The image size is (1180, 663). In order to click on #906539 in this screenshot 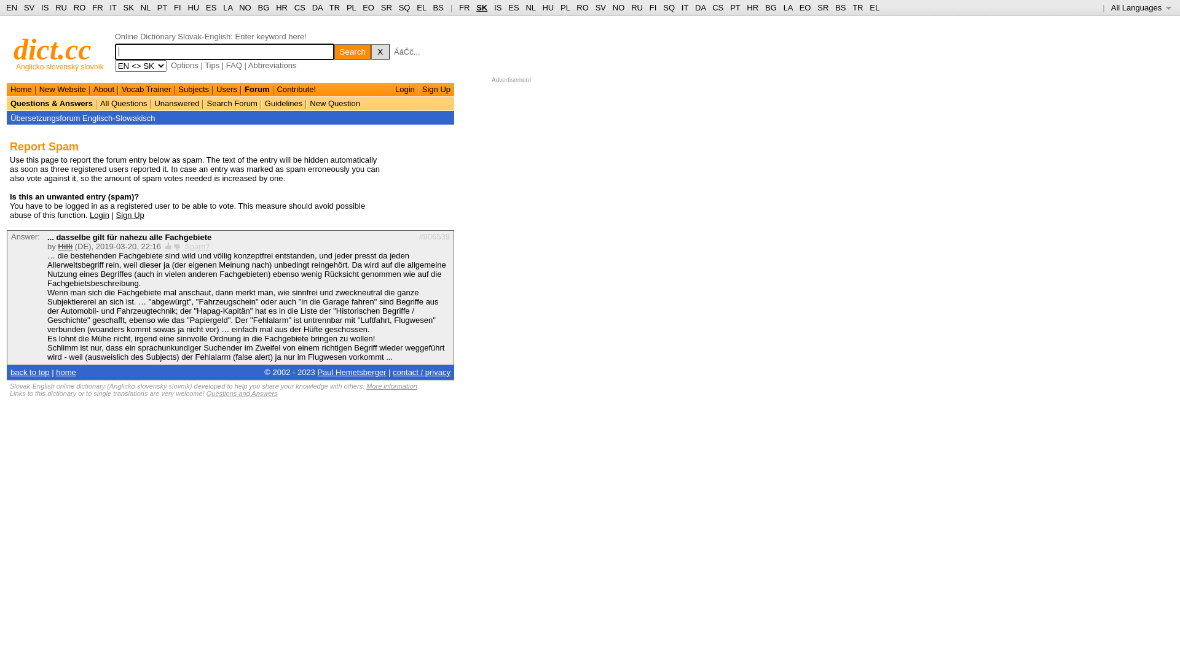, I will do `click(434, 237)`.